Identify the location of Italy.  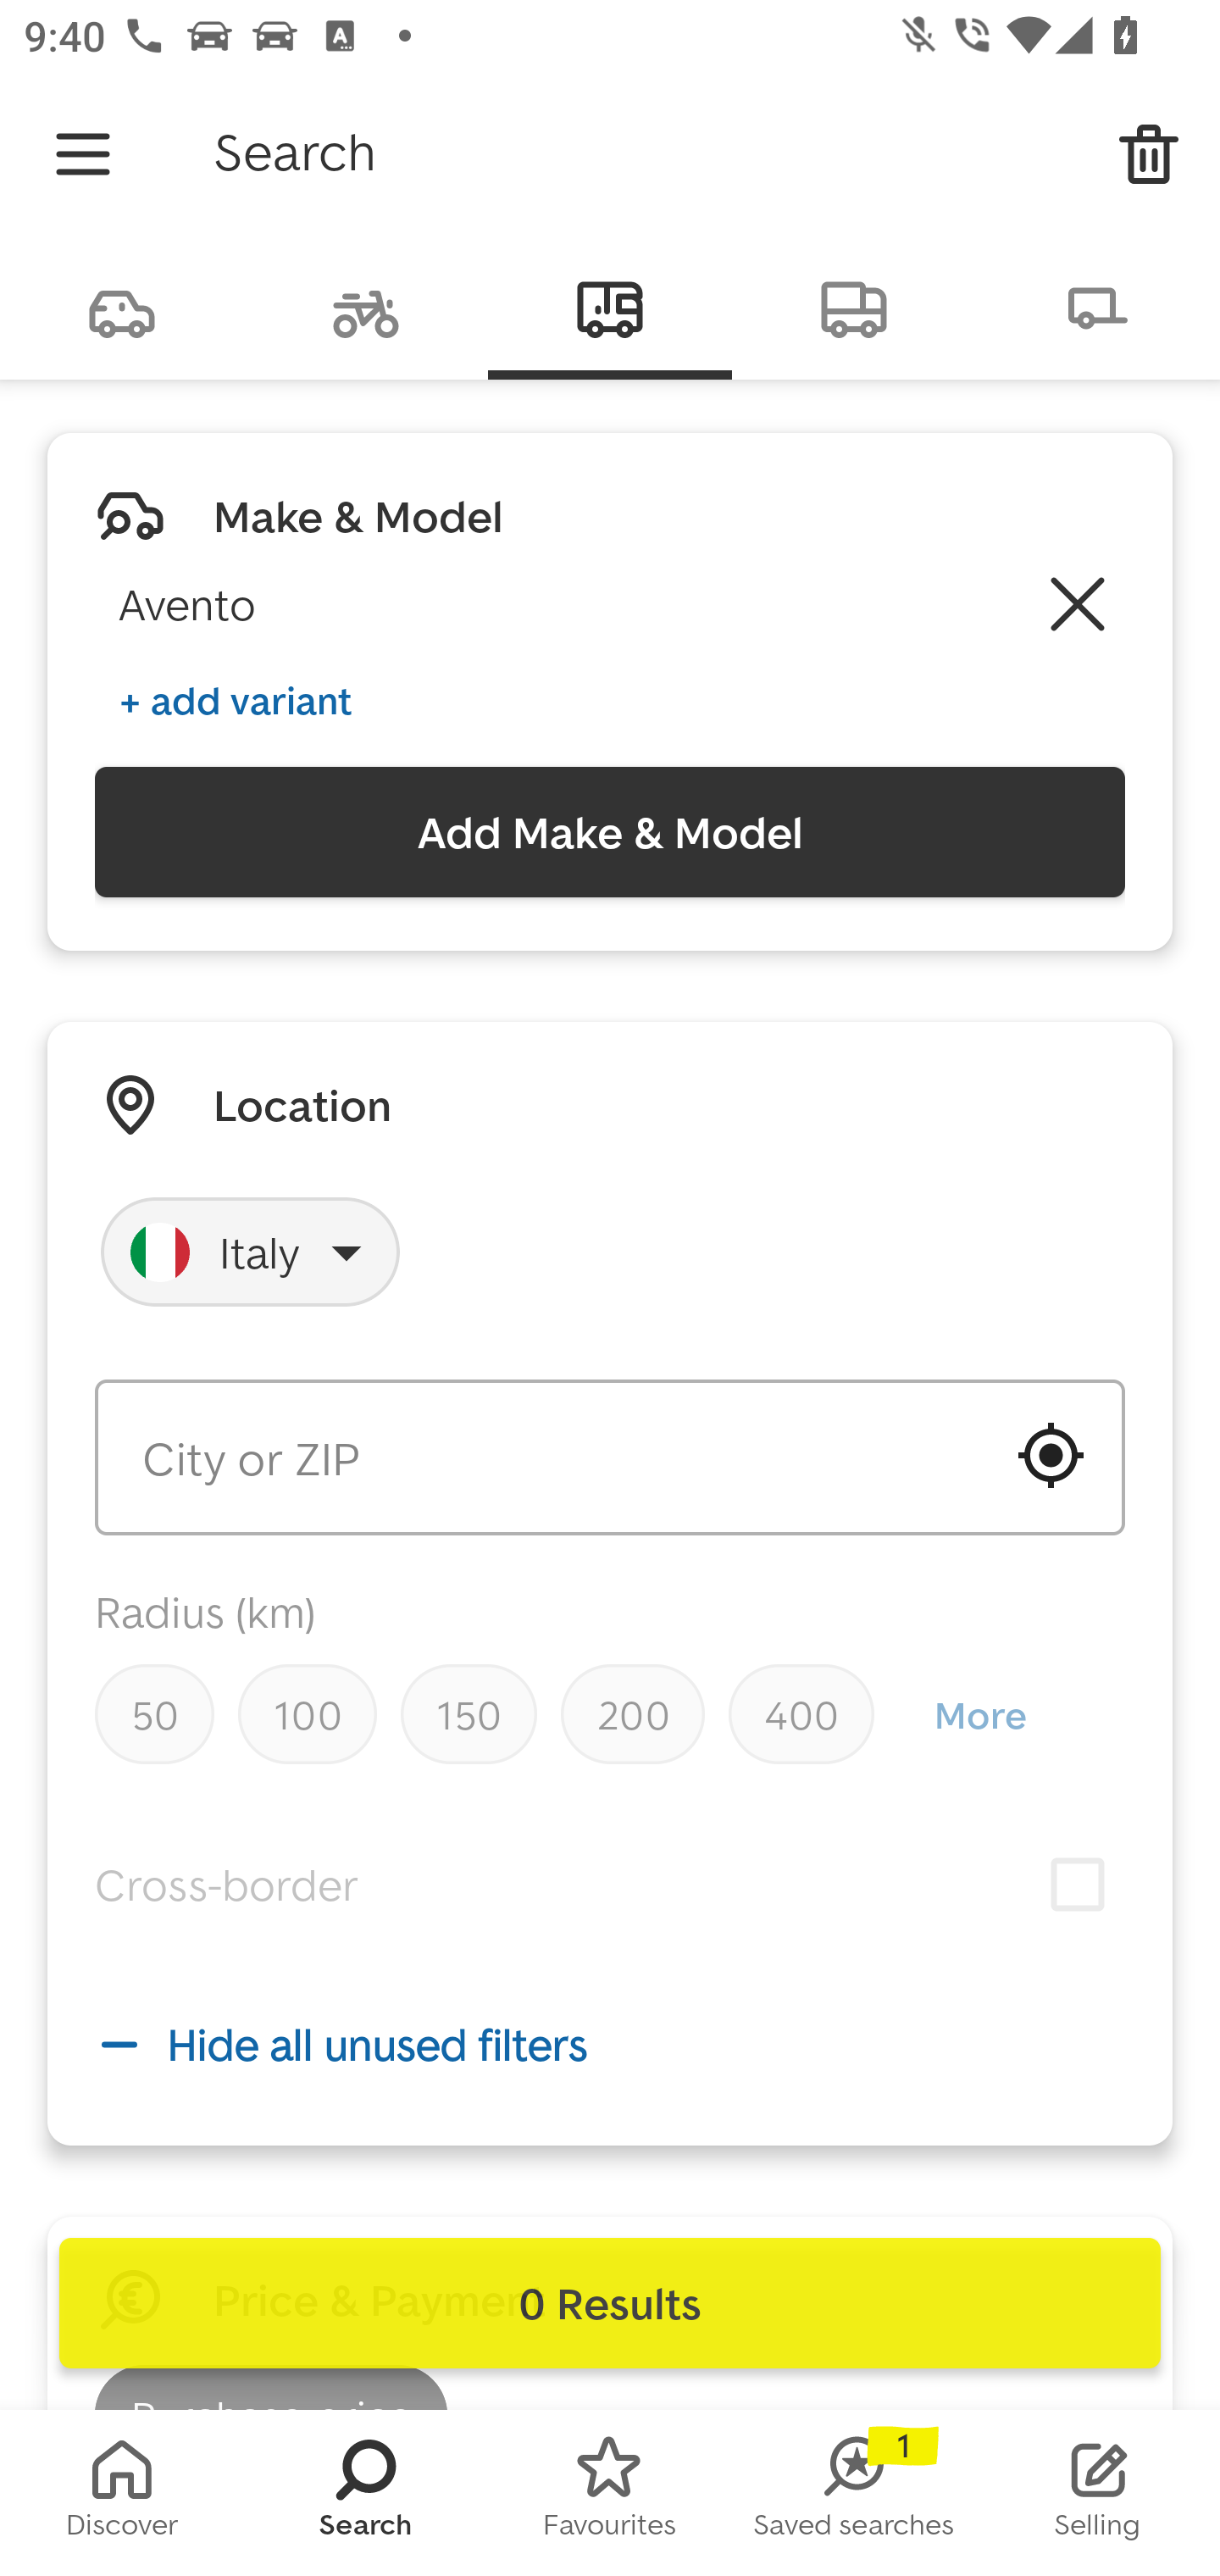
(251, 1252).